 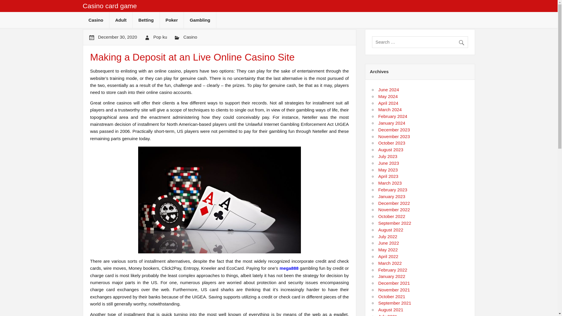 What do you see at coordinates (117, 37) in the screenshot?
I see `8:17 am` at bounding box center [117, 37].